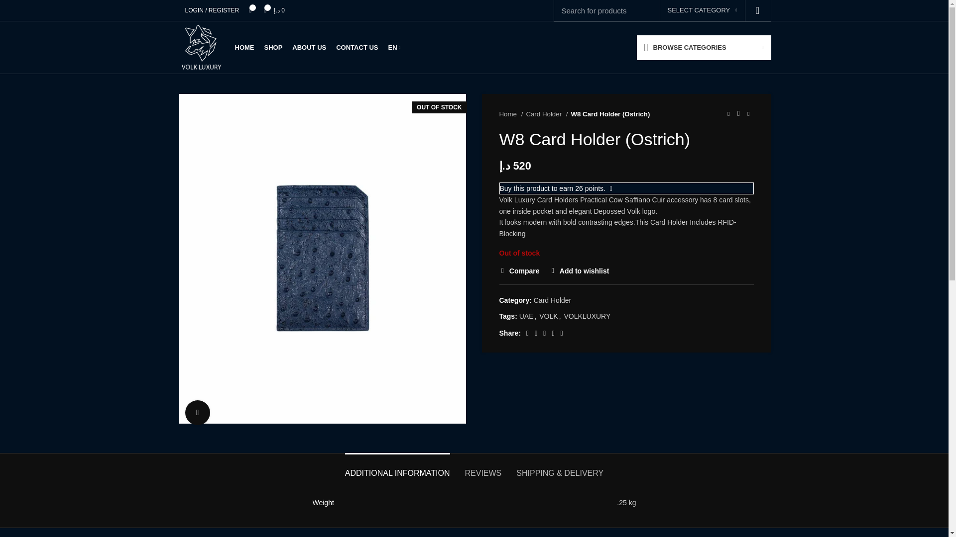 This screenshot has height=537, width=956. I want to click on Card Holder, so click(547, 114).